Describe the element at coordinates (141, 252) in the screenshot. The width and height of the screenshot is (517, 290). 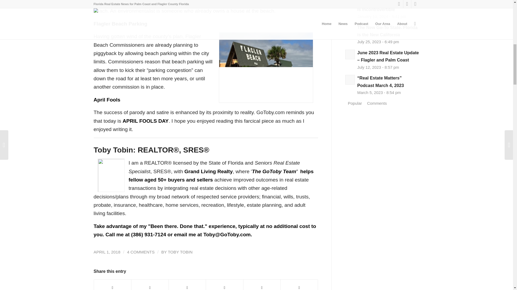
I see `4 COMMENTS` at that location.